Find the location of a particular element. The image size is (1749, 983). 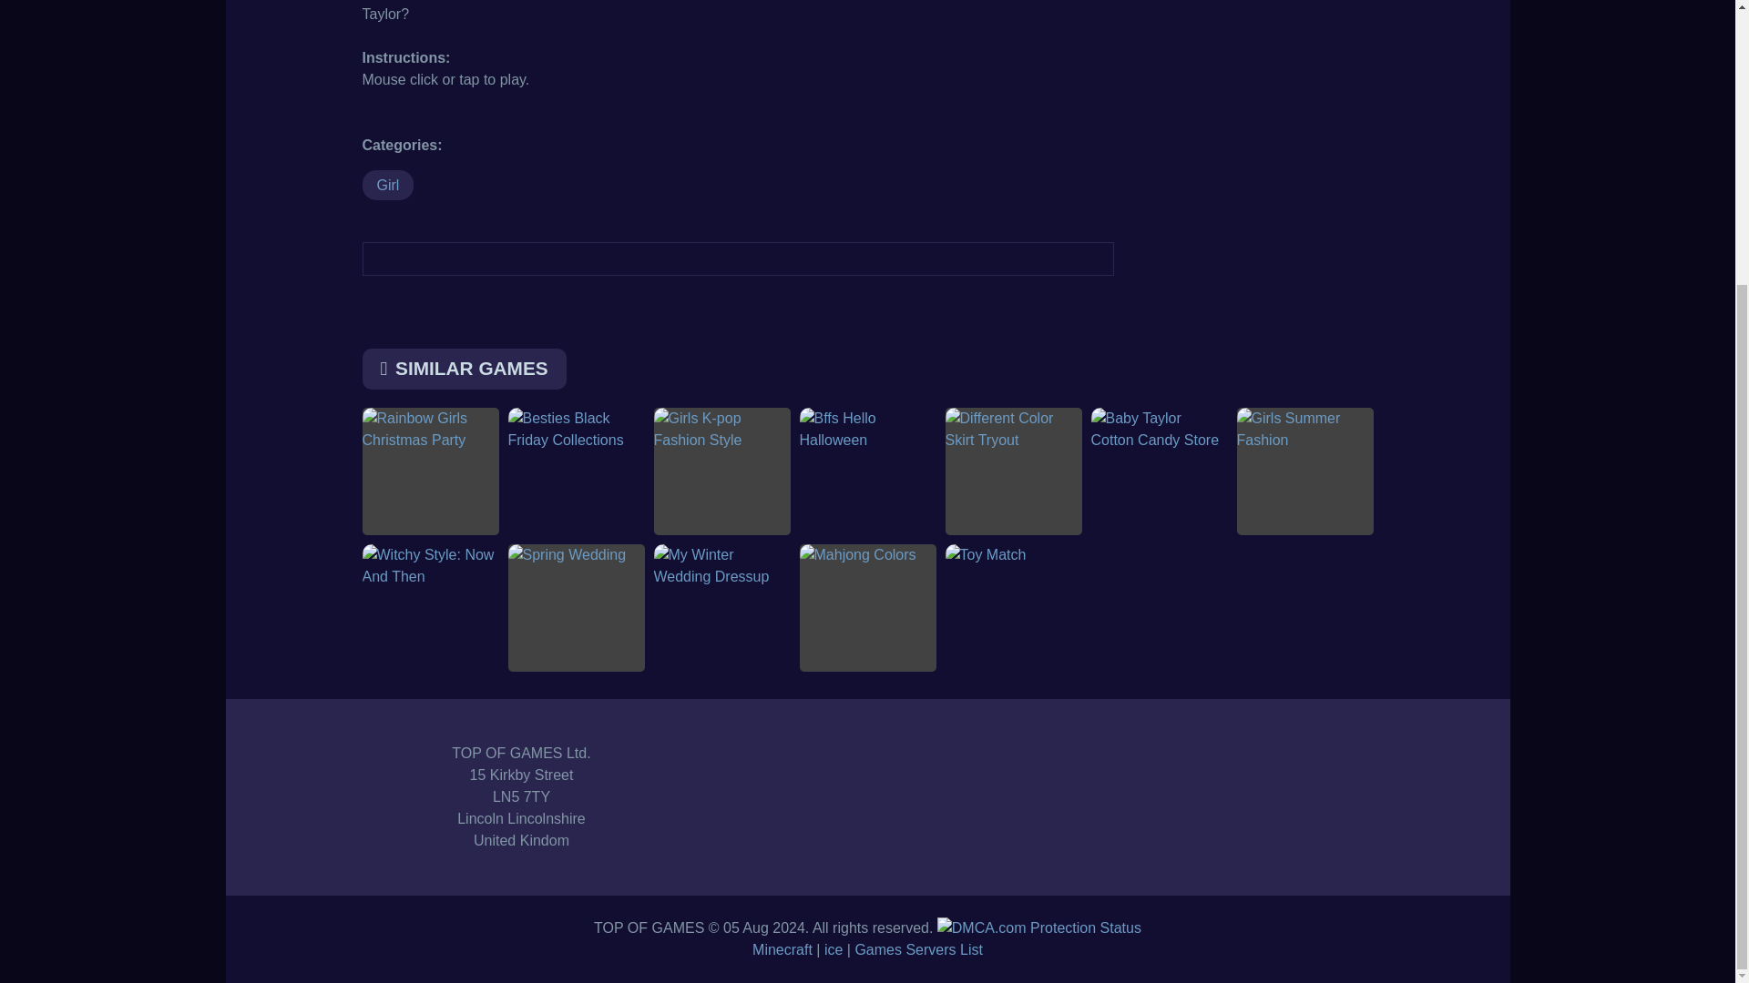

Games Servers List is located at coordinates (997, 948).